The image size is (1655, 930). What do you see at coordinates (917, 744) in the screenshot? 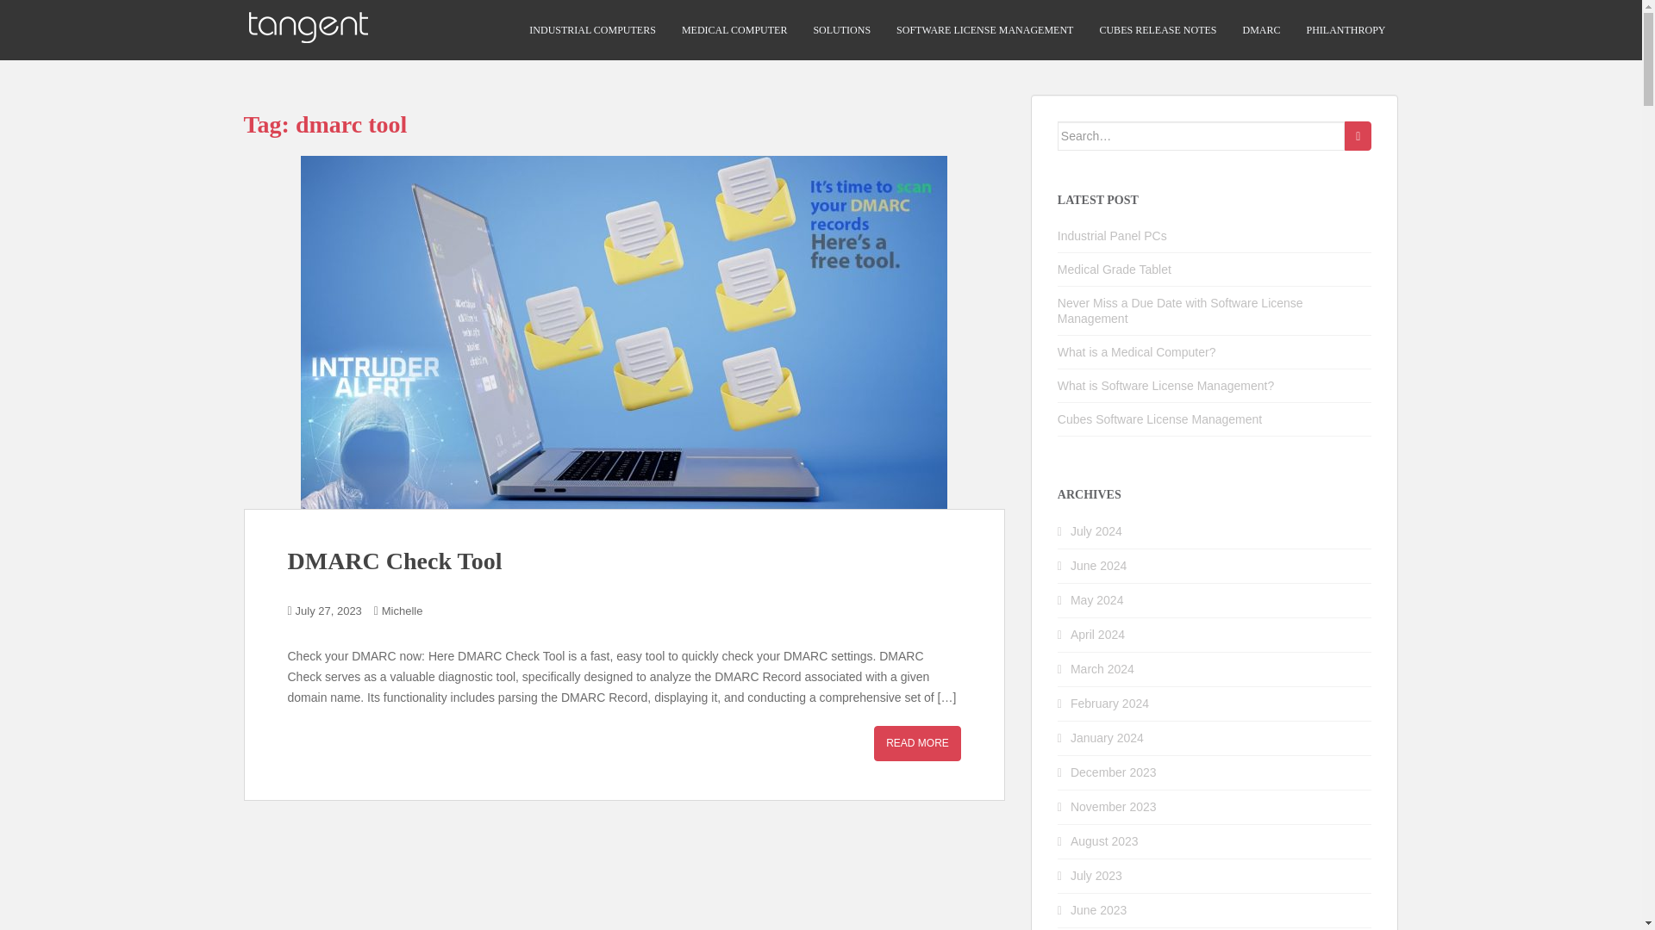
I see `DMARC Check Tool` at bounding box center [917, 744].